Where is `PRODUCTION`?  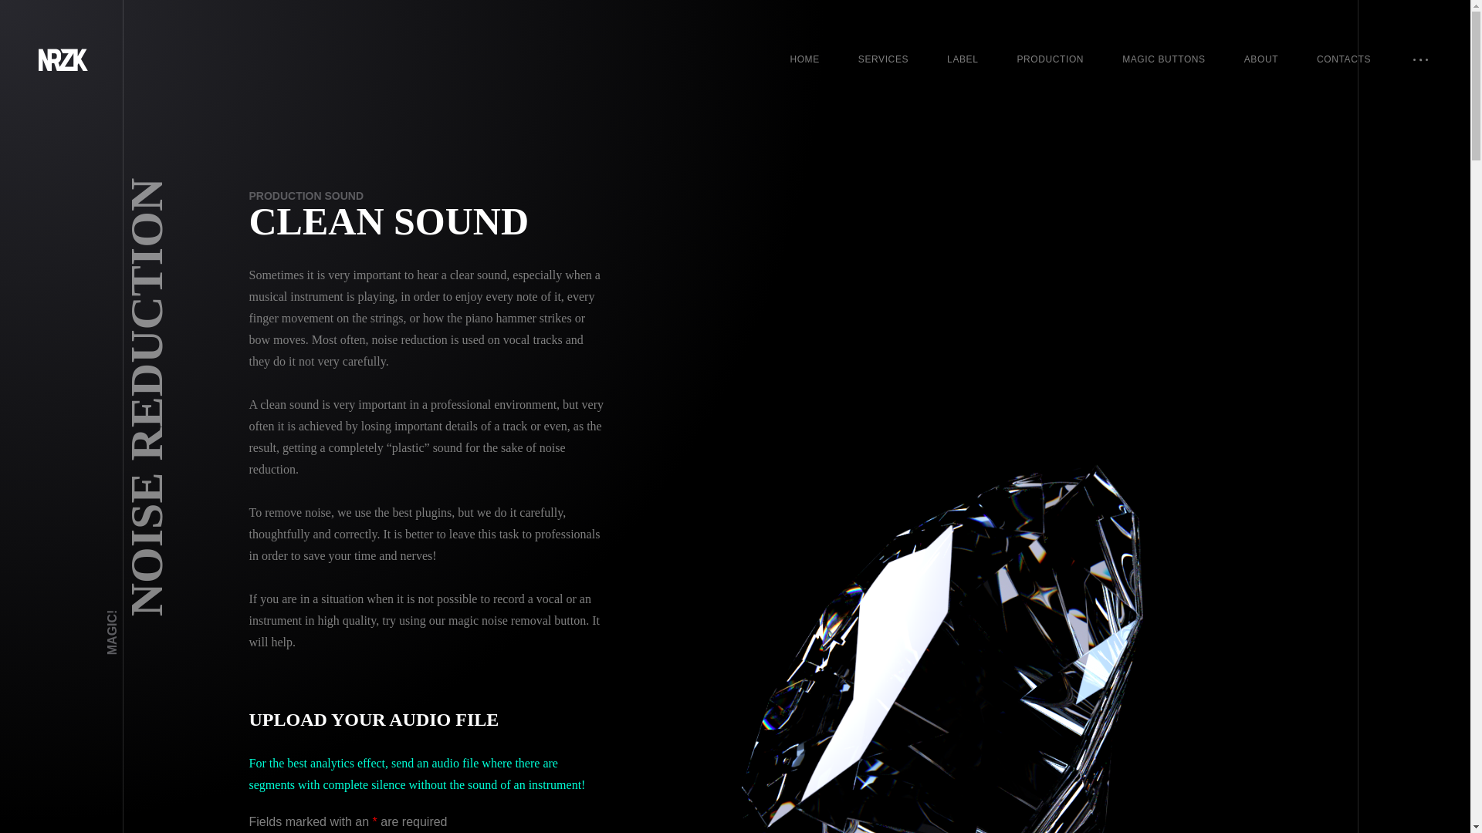 PRODUCTION is located at coordinates (1050, 59).